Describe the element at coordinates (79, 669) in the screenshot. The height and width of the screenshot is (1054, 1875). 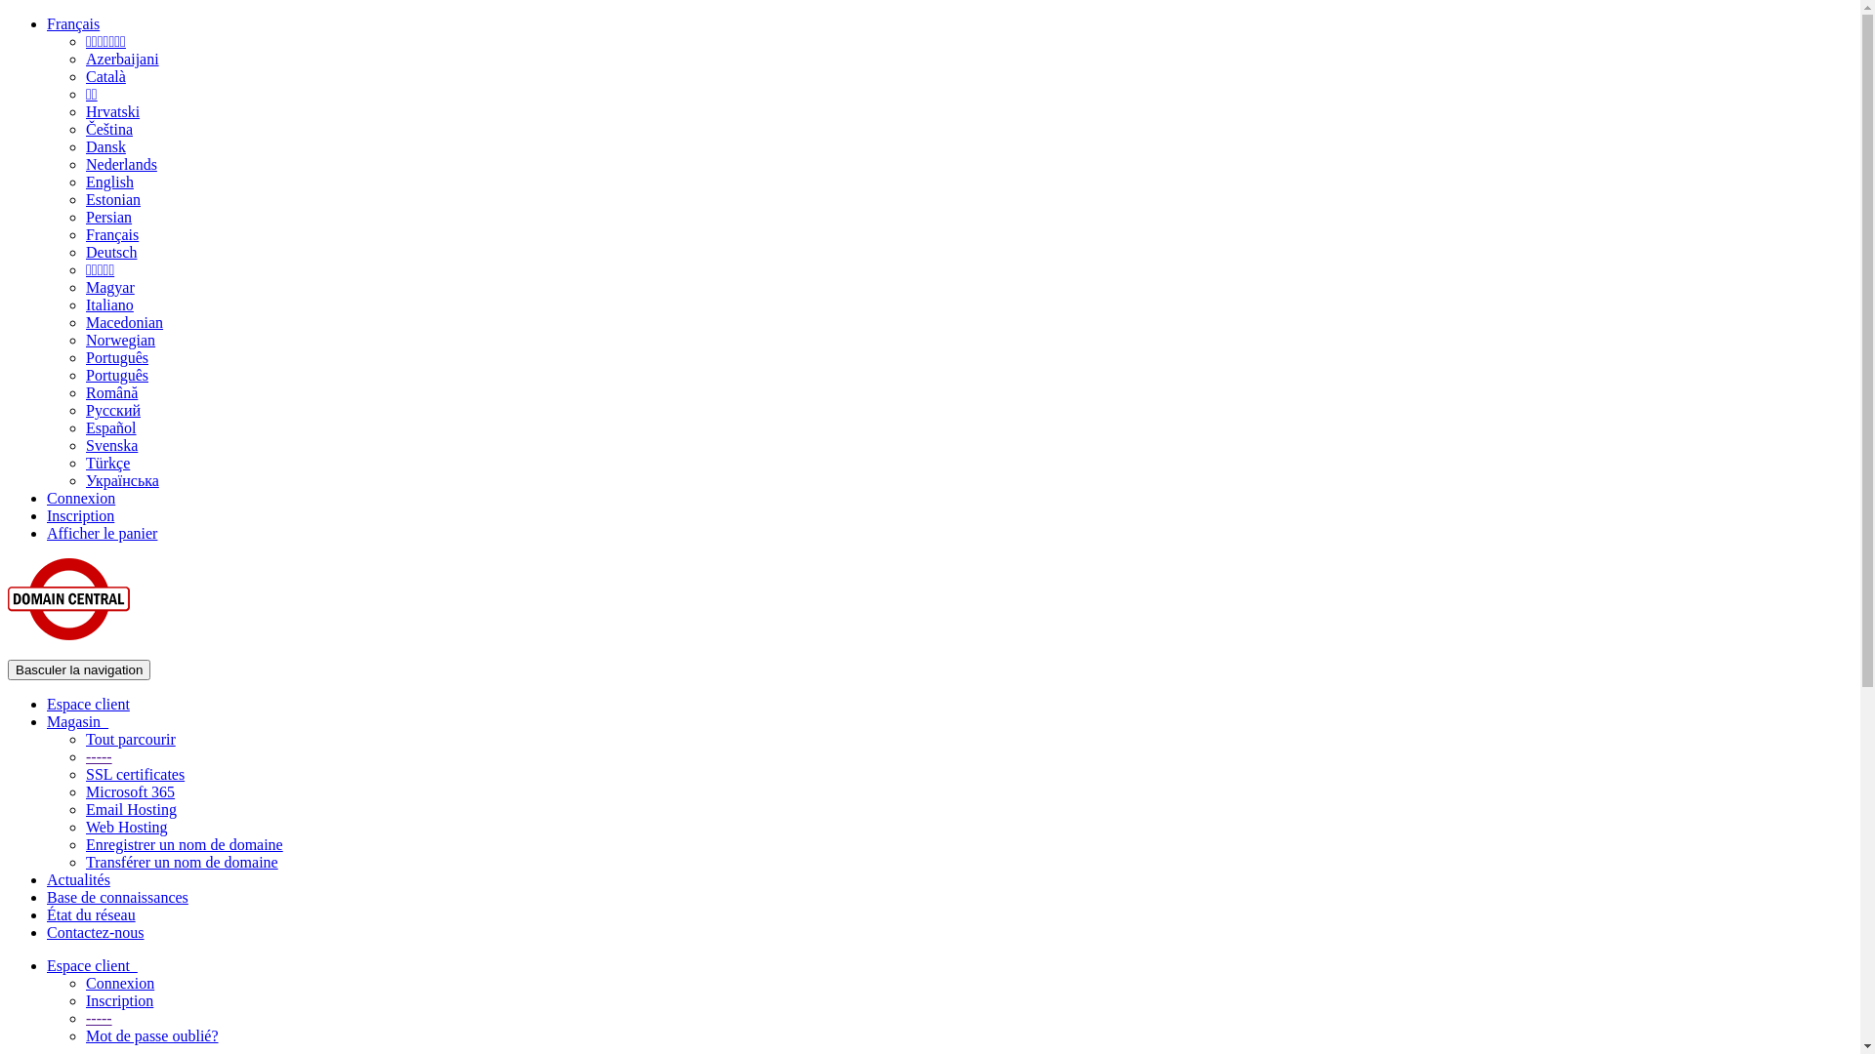
I see `Basculer la navigation` at that location.